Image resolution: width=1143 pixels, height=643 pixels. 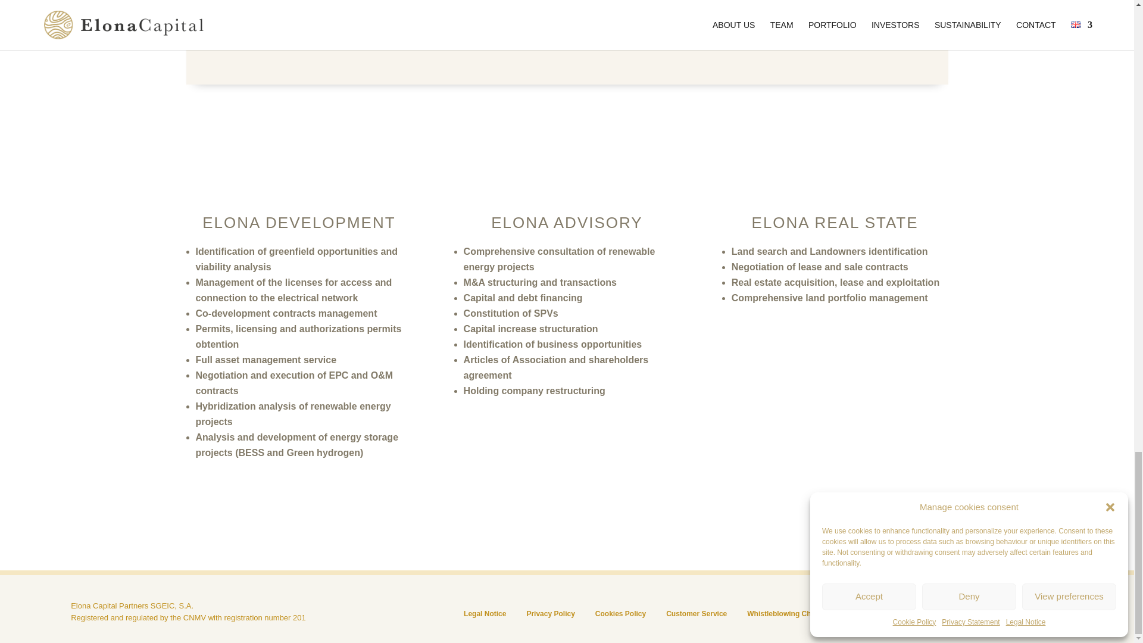 I want to click on Legal Notice, so click(x=485, y=613).